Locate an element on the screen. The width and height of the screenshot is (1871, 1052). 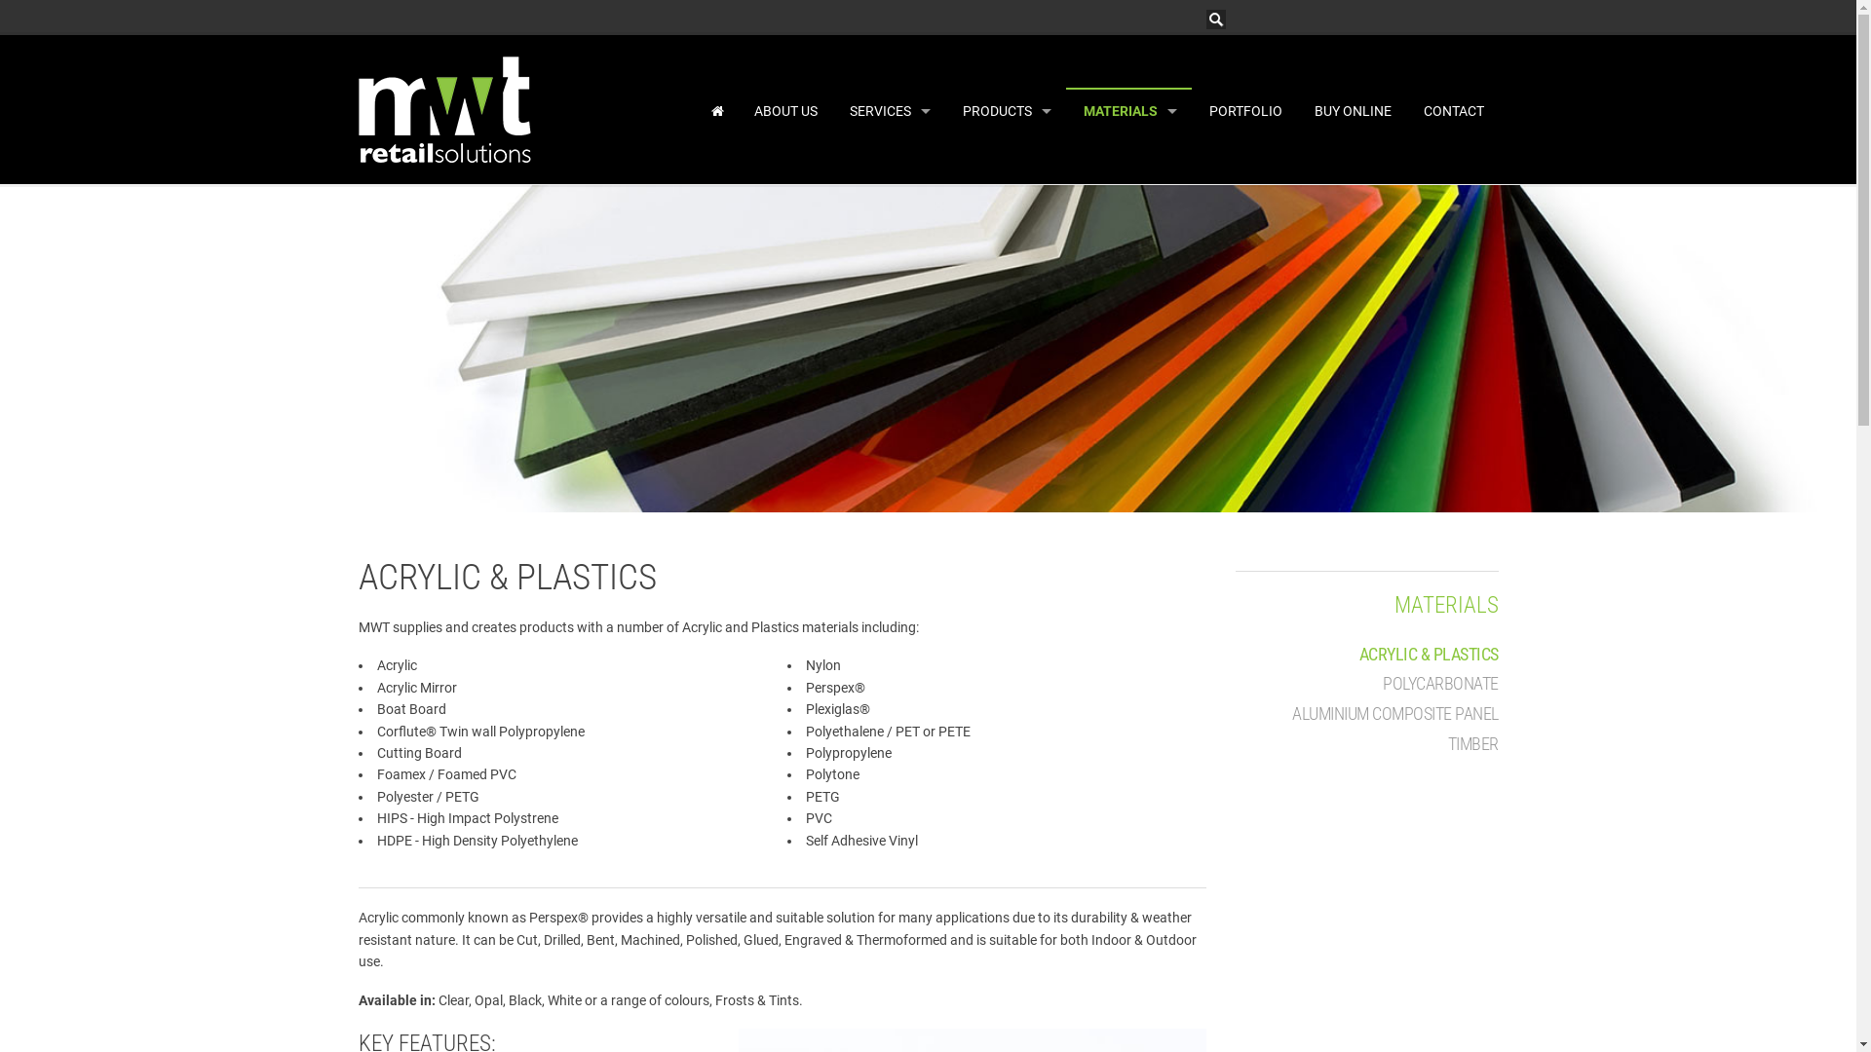
ALUMINIUM COMPOSITE PANEL is located at coordinates (1395, 714).